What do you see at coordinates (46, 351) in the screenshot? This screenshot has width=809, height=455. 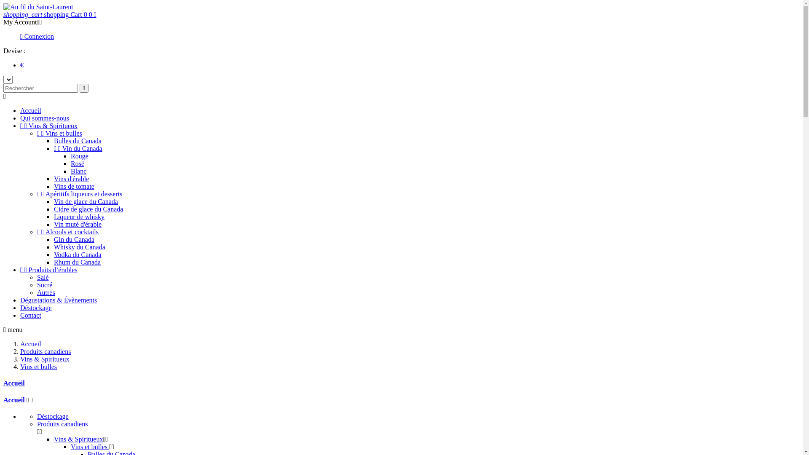 I see `Produits canadiens` at bounding box center [46, 351].